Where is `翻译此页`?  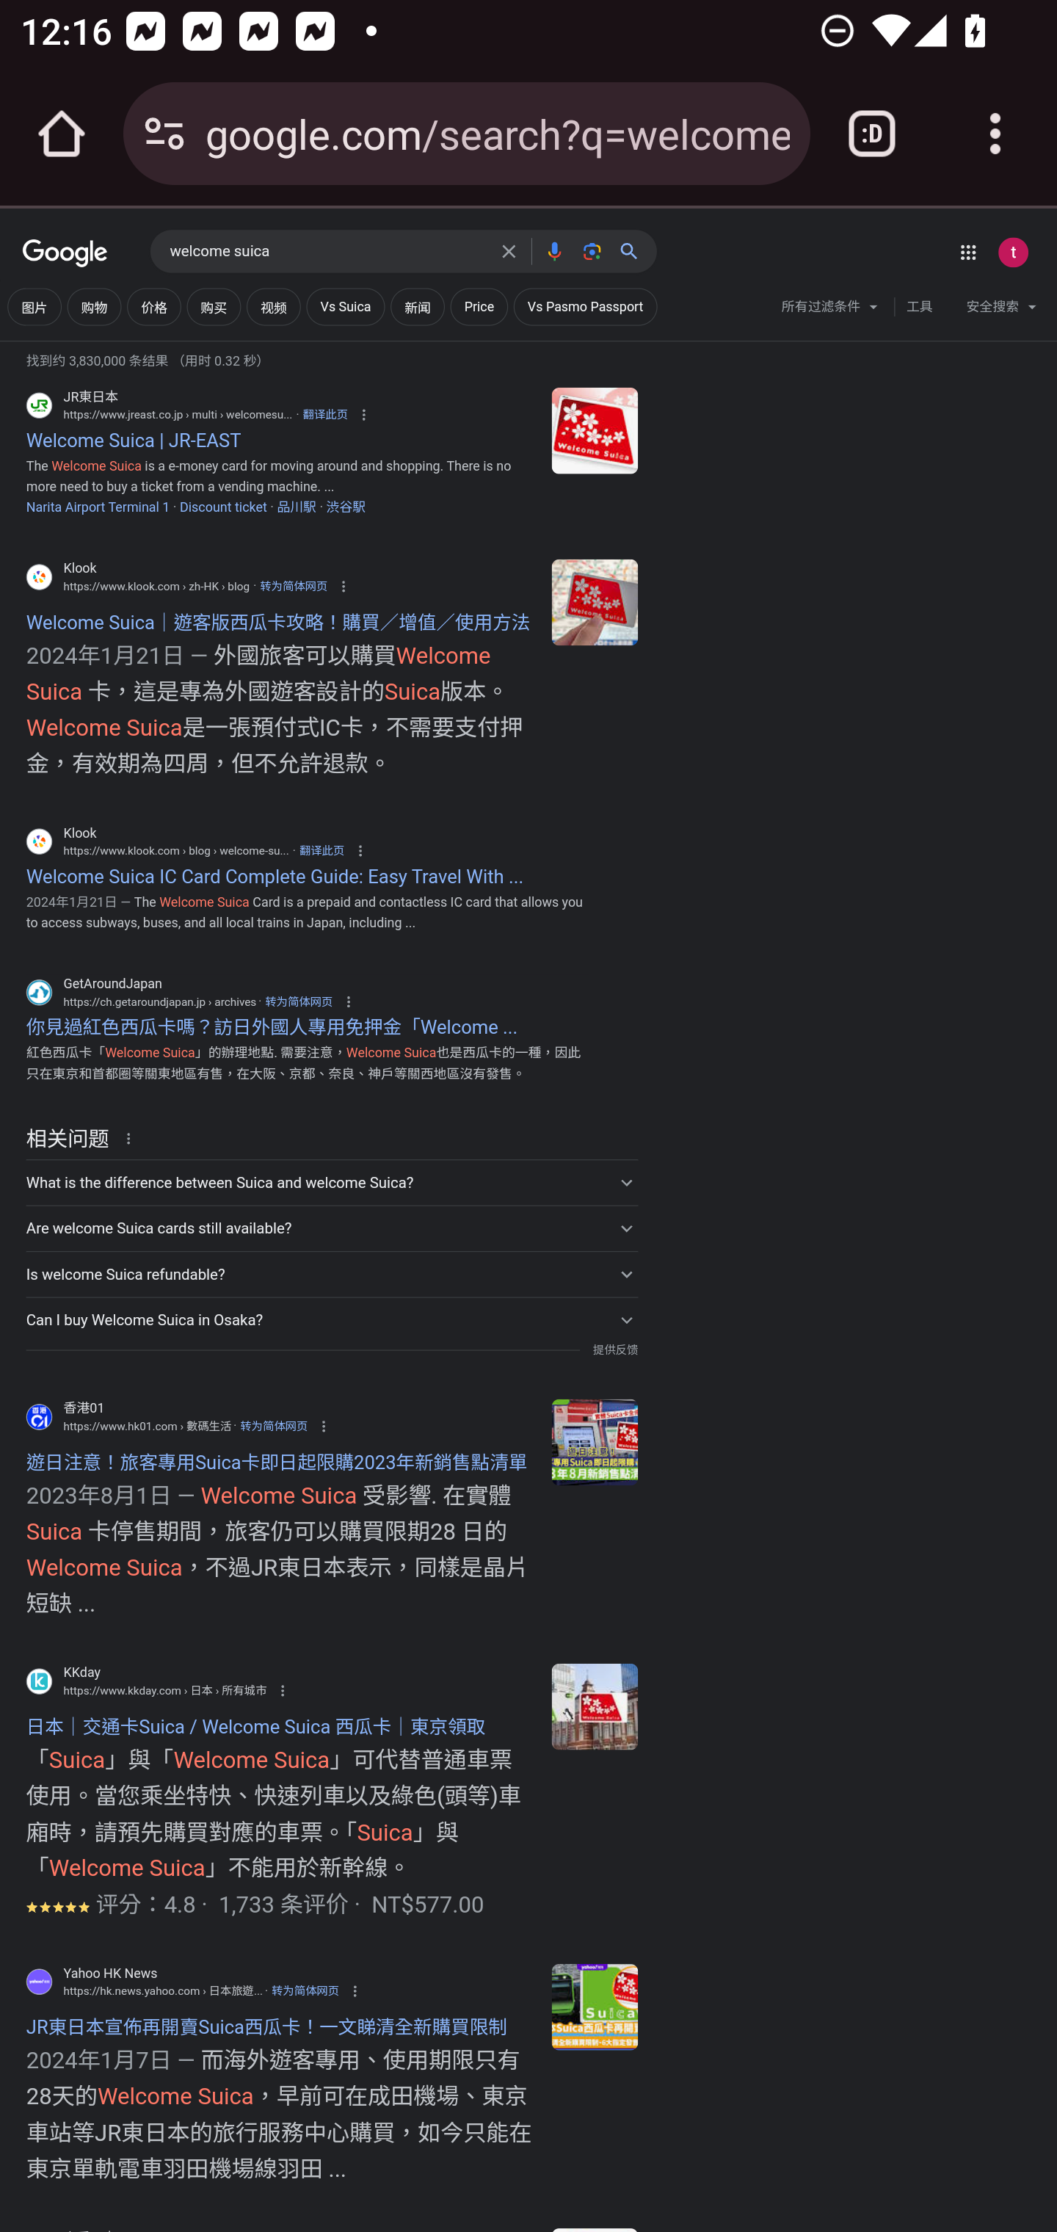
翻译此页 is located at coordinates (324, 415).